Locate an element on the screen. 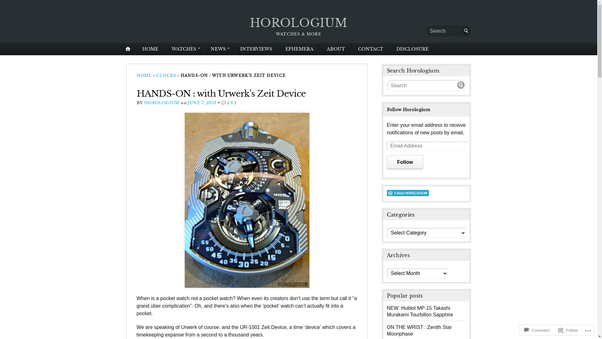 The image size is (602, 339). ON THE WRIST : Zenith Star Moonphase is located at coordinates (420, 331).